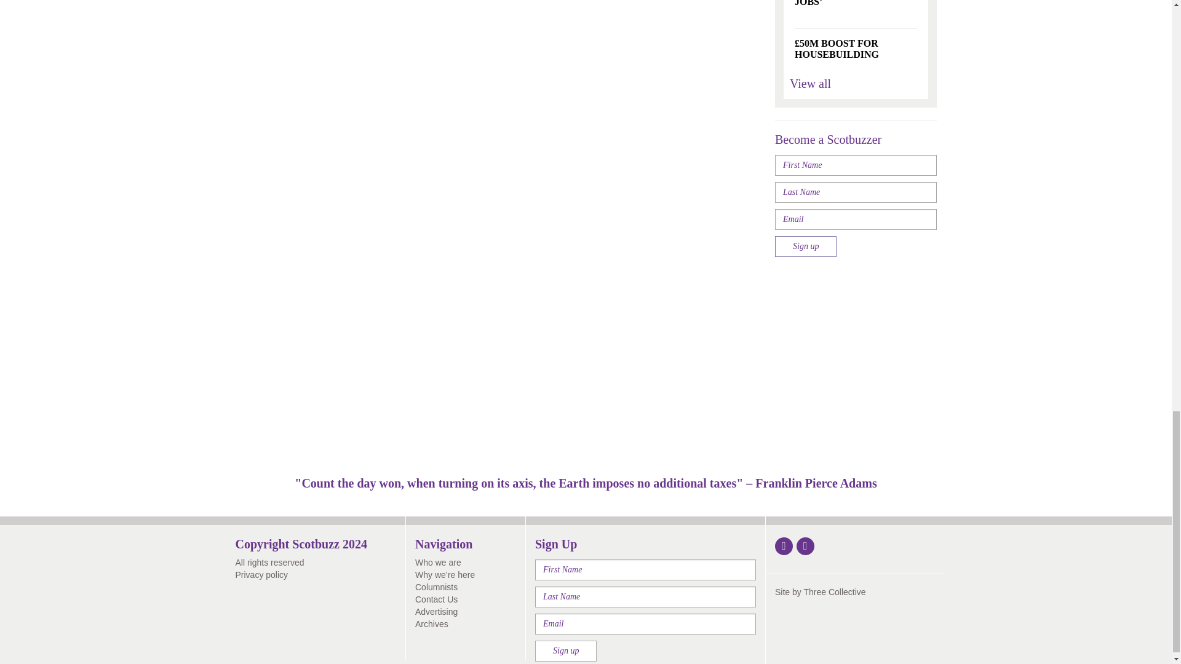 This screenshot has height=664, width=1181. What do you see at coordinates (805, 246) in the screenshot?
I see `Sign up` at bounding box center [805, 246].